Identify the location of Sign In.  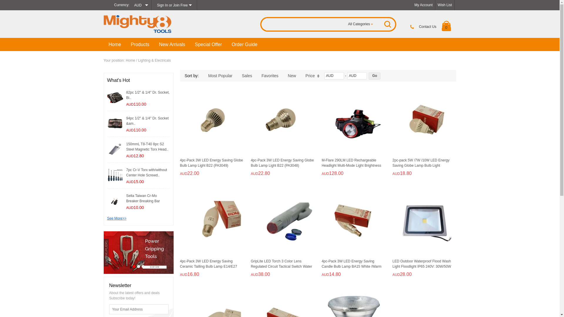
(163, 5).